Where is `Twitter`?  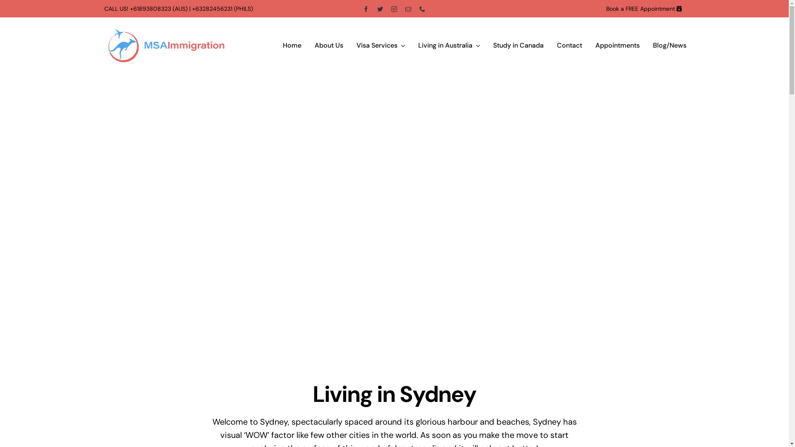
Twitter is located at coordinates (380, 9).